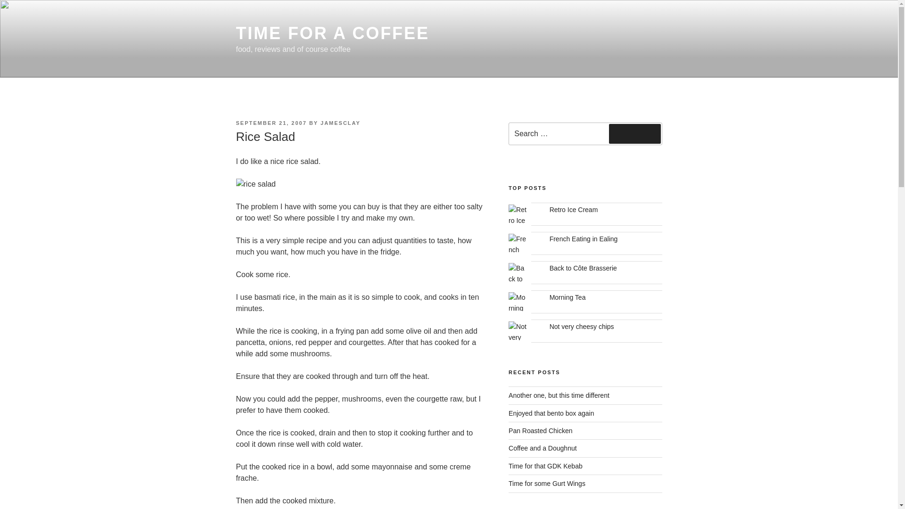 The image size is (905, 509). What do you see at coordinates (547, 484) in the screenshot?
I see `Time for some Gurt Wings` at bounding box center [547, 484].